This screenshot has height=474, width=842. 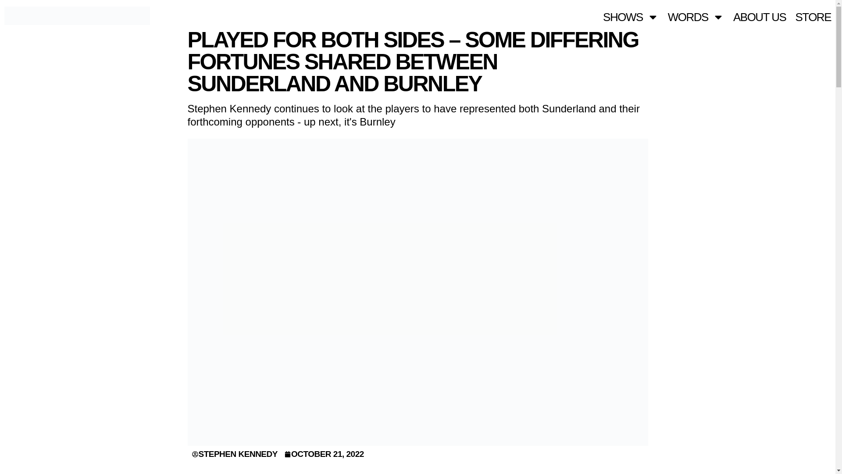 What do you see at coordinates (696, 17) in the screenshot?
I see `WORDS` at bounding box center [696, 17].